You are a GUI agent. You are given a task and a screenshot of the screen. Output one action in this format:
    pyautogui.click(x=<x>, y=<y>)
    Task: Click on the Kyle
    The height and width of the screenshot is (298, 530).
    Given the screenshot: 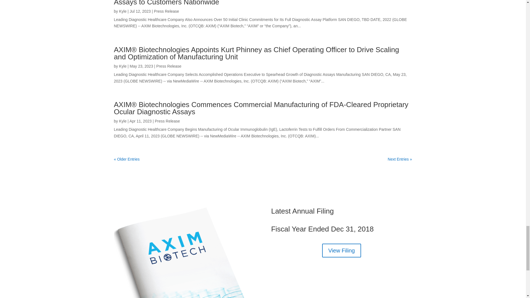 What is the action you would take?
    pyautogui.click(x=123, y=11)
    